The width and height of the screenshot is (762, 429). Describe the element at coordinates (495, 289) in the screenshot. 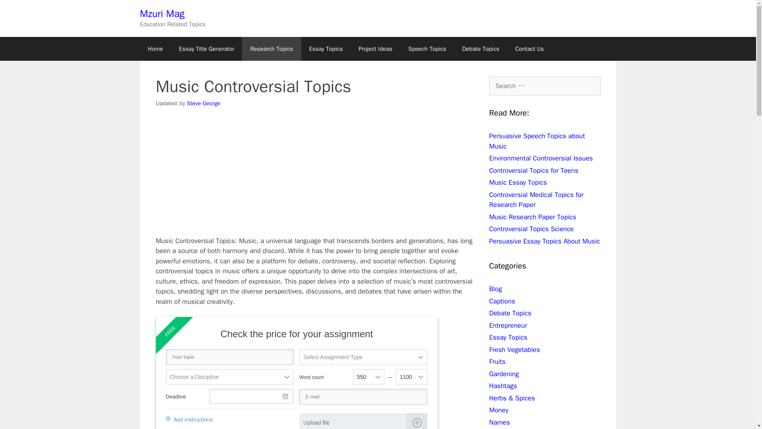

I see `Blog` at that location.